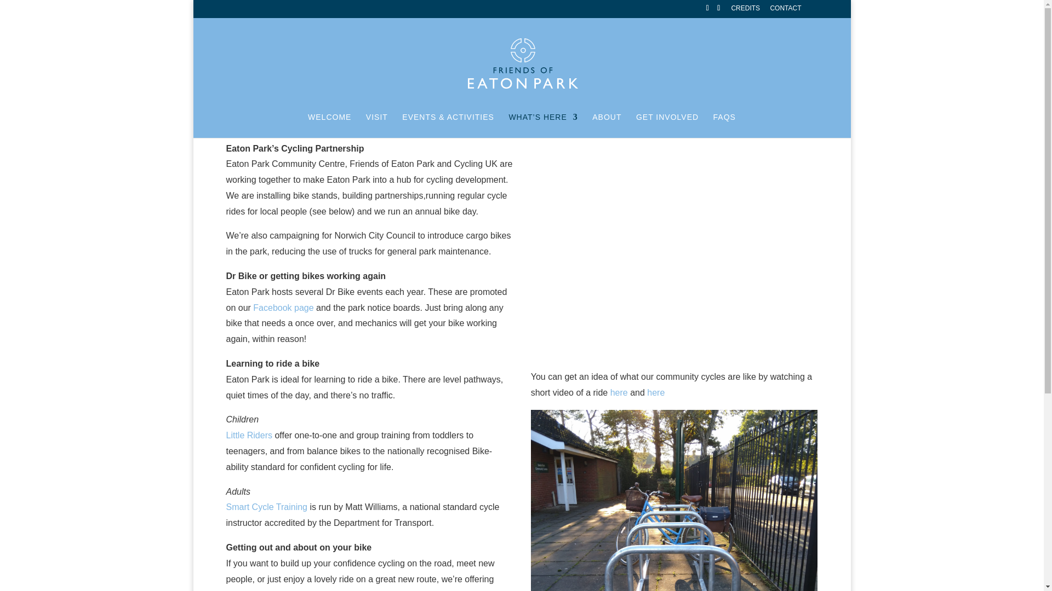  I want to click on CREDITS, so click(745, 10).